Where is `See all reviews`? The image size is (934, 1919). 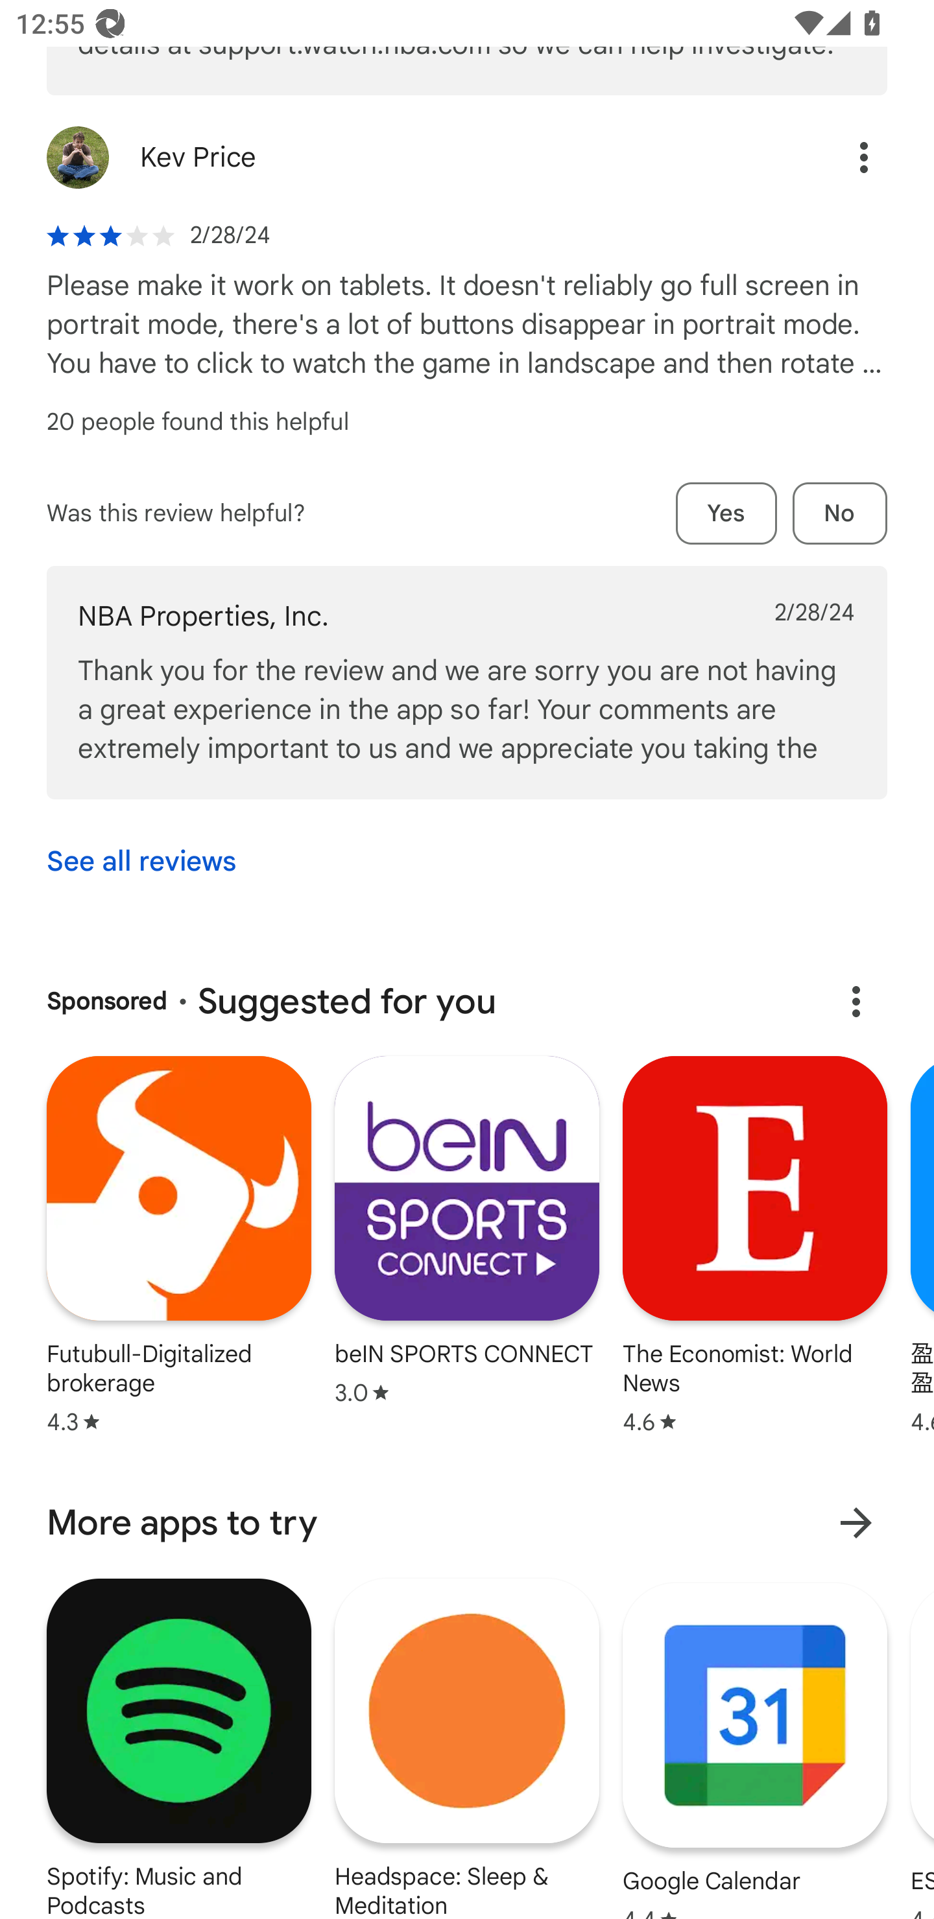
See all reviews is located at coordinates (141, 862).